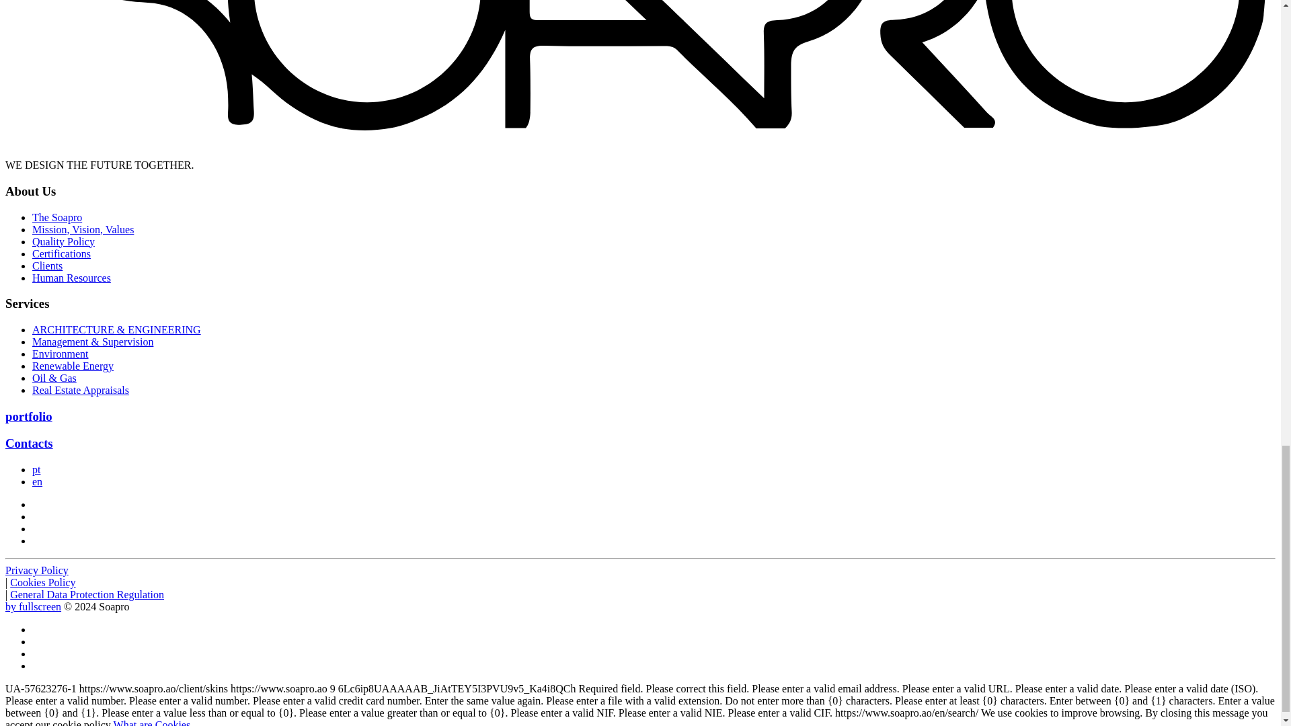 The image size is (1291, 726). I want to click on Real Estate Appraisals, so click(81, 390).